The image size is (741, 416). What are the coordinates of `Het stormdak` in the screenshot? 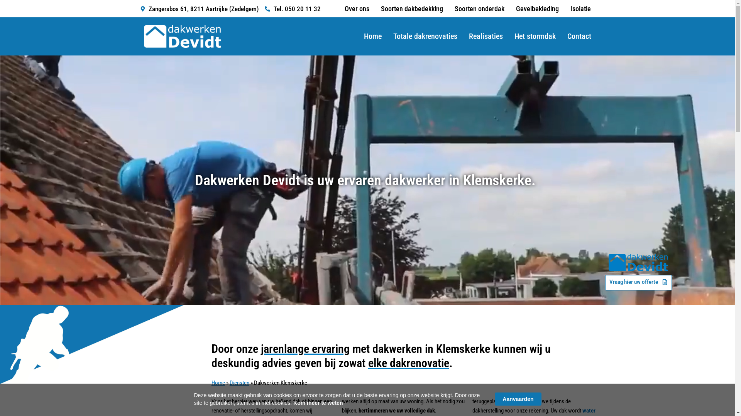 It's located at (535, 36).